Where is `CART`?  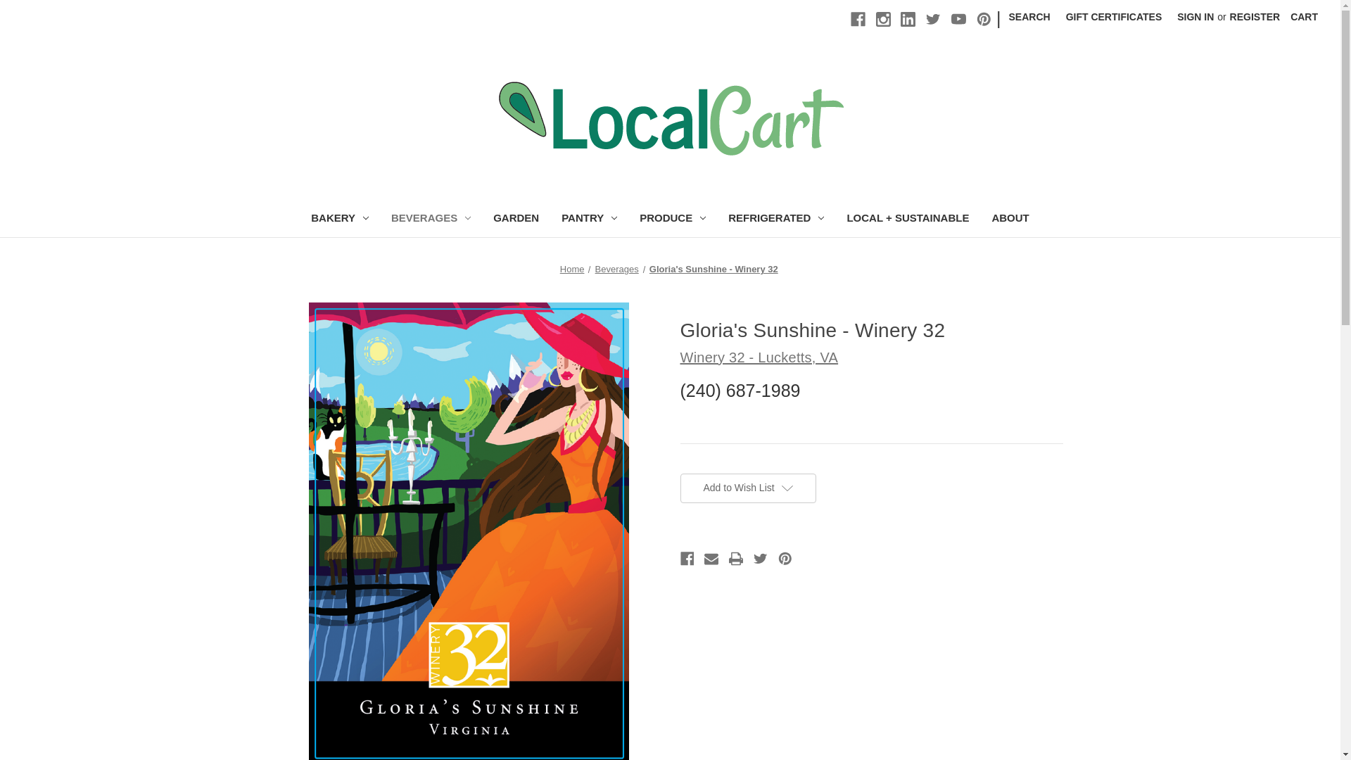
CART is located at coordinates (1303, 17).